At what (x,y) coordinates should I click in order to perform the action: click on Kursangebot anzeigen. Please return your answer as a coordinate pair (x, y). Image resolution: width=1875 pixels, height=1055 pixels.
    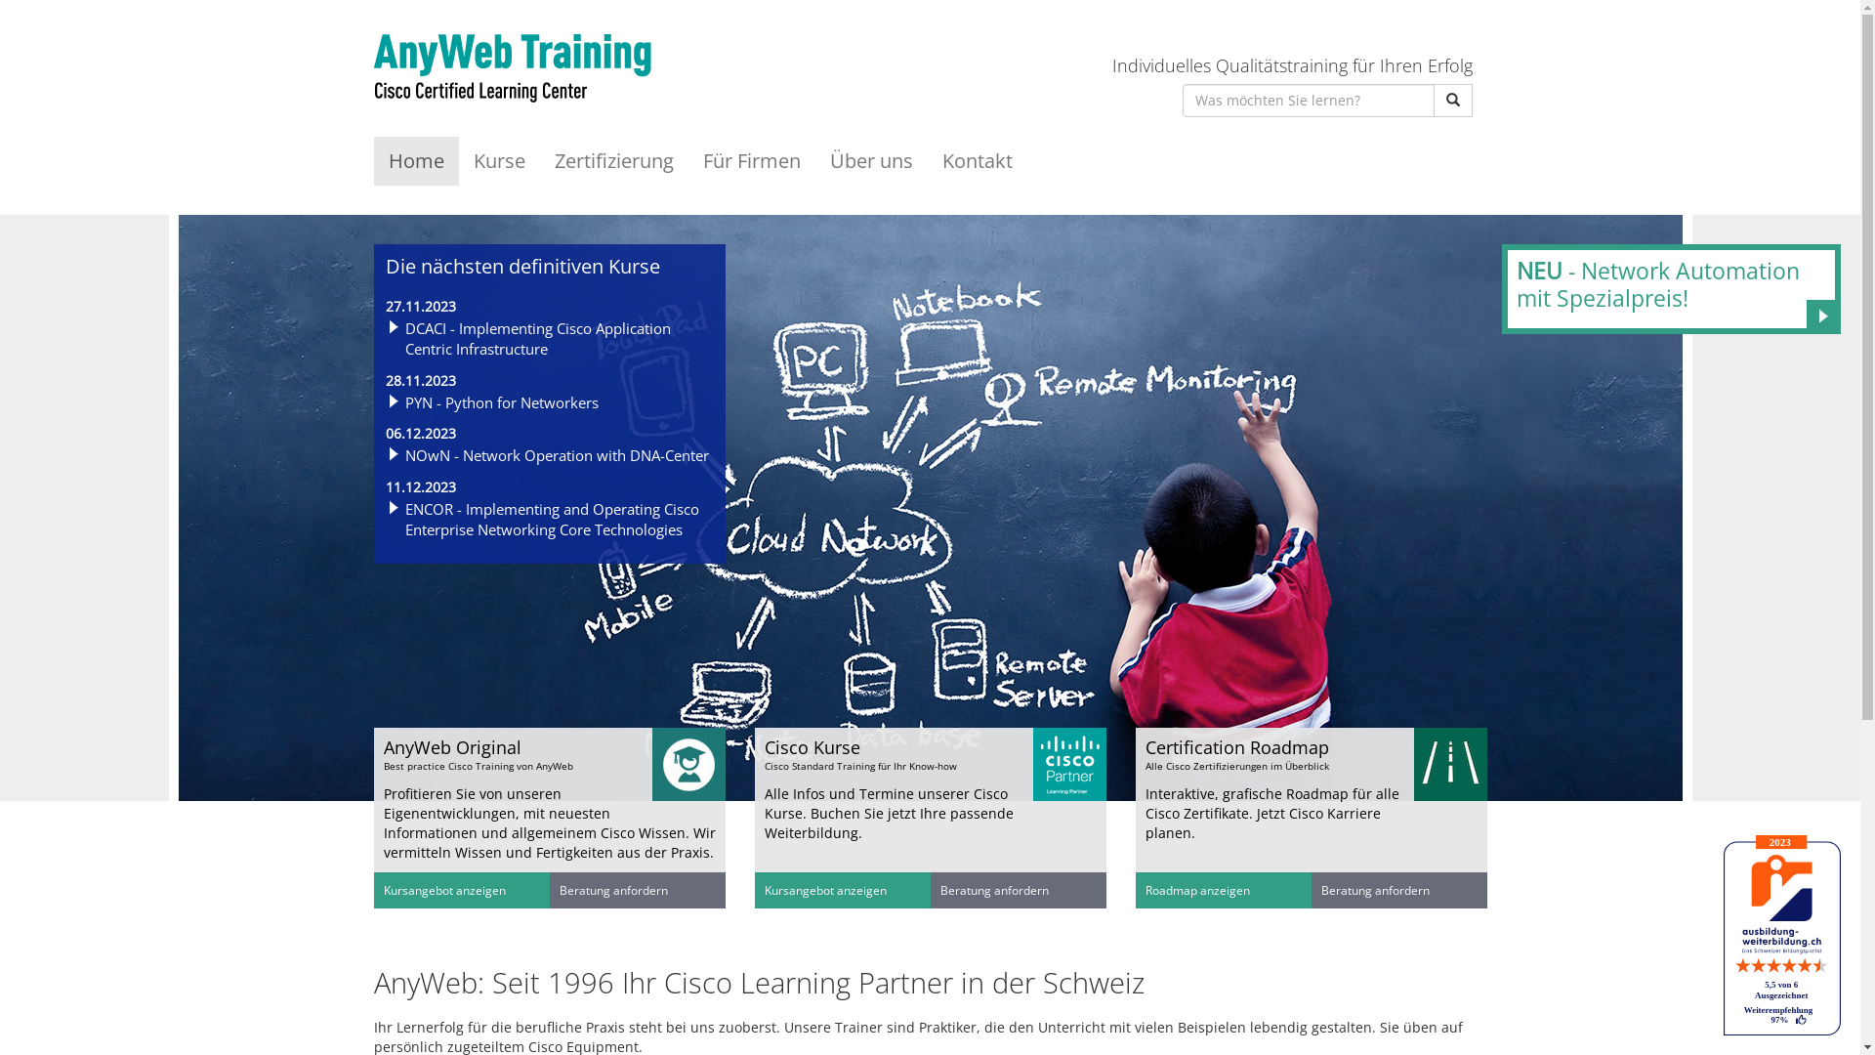
    Looking at the image, I should click on (443, 890).